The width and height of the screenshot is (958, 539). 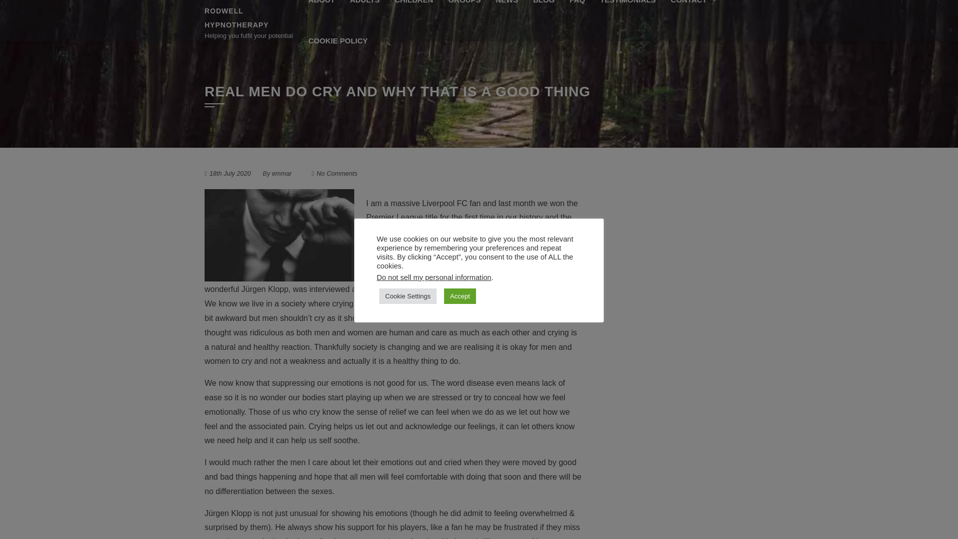 What do you see at coordinates (338, 41) in the screenshot?
I see `COOKIE POLICY` at bounding box center [338, 41].